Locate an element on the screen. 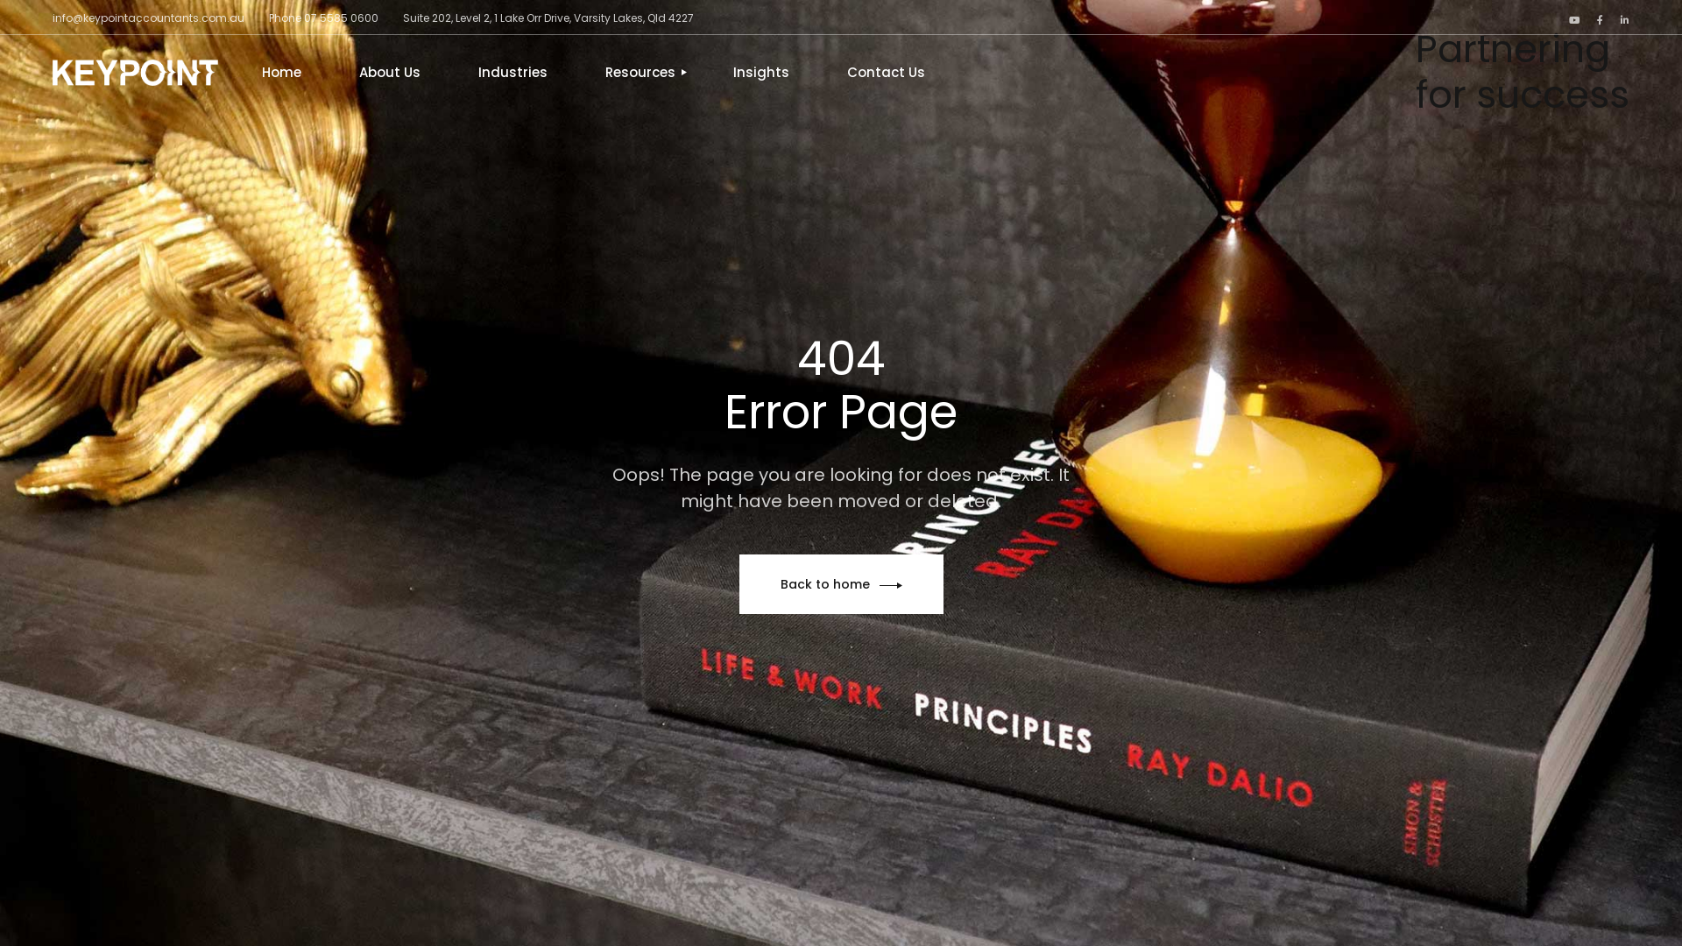 This screenshot has width=1682, height=946. Industries is located at coordinates (513, 73).